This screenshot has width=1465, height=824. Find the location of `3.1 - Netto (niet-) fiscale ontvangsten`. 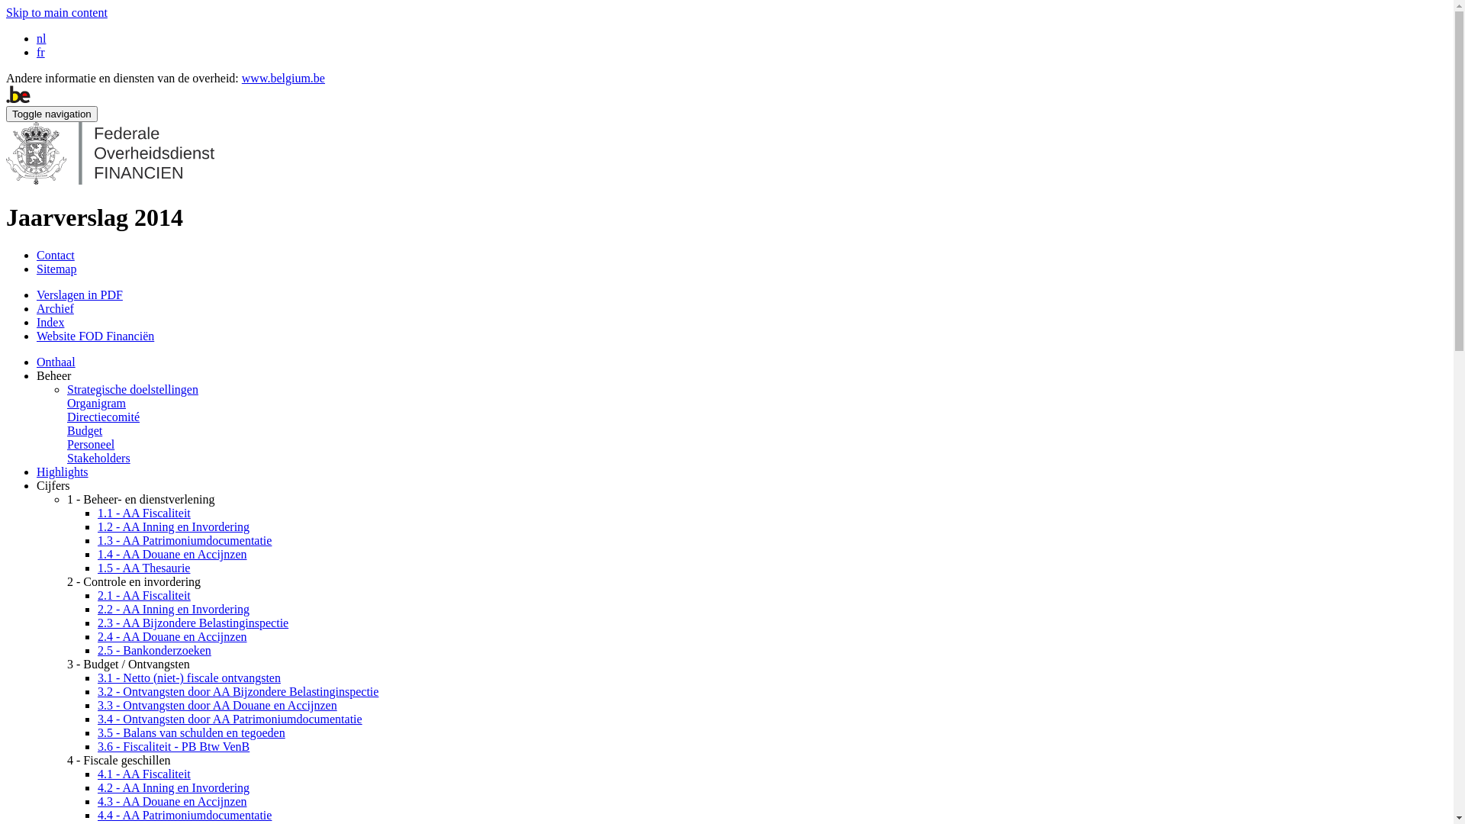

3.1 - Netto (niet-) fiscale ontvangsten is located at coordinates (189, 678).